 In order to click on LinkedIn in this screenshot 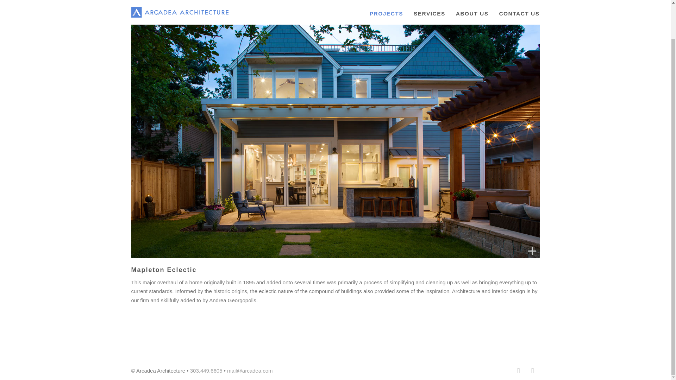, I will do `click(532, 370)`.